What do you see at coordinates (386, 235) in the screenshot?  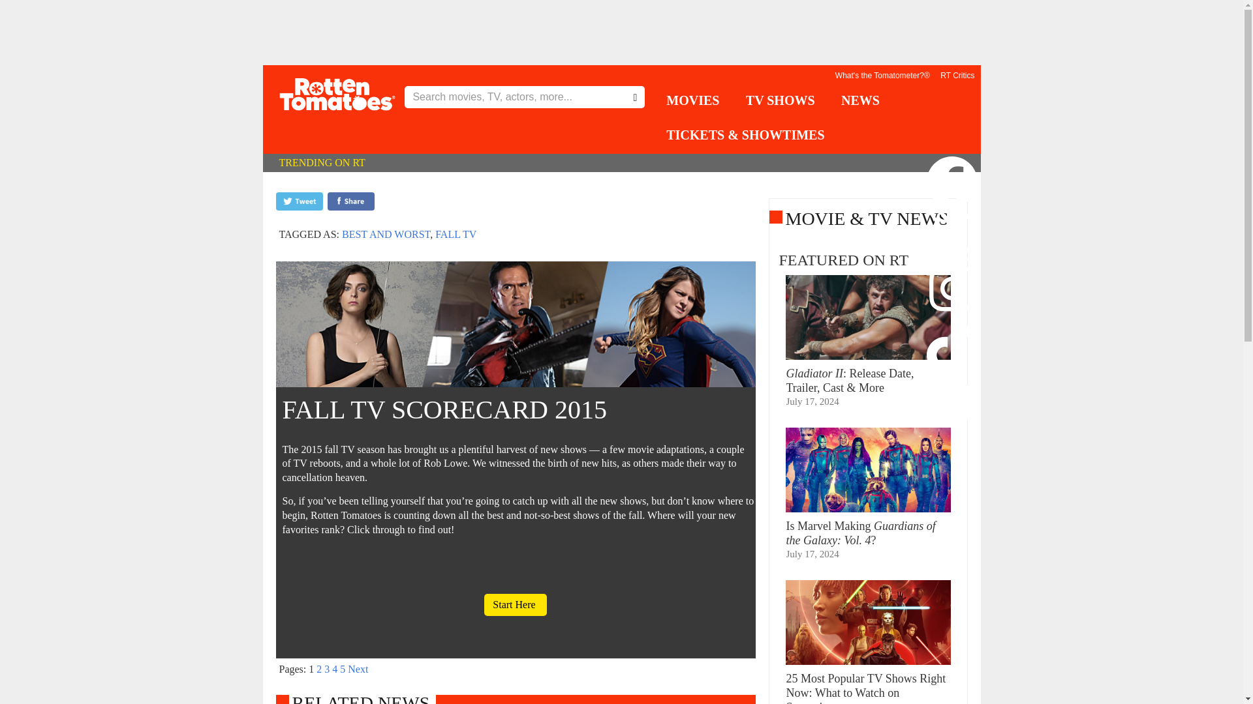 I see `BEST AND WORST` at bounding box center [386, 235].